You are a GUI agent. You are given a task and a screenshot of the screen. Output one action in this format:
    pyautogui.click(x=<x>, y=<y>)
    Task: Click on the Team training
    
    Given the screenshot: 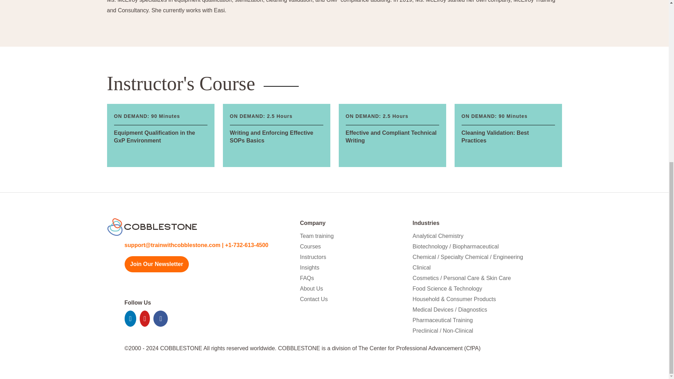 What is the action you would take?
    pyautogui.click(x=313, y=257)
    